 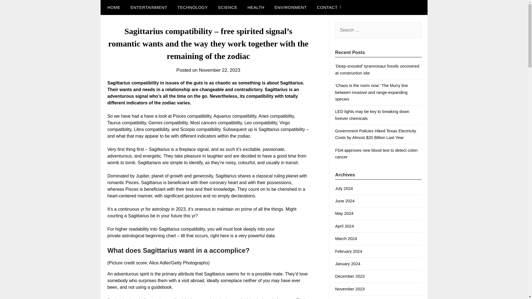 What do you see at coordinates (193, 7) in the screenshot?
I see `TECHNOLOGY` at bounding box center [193, 7].